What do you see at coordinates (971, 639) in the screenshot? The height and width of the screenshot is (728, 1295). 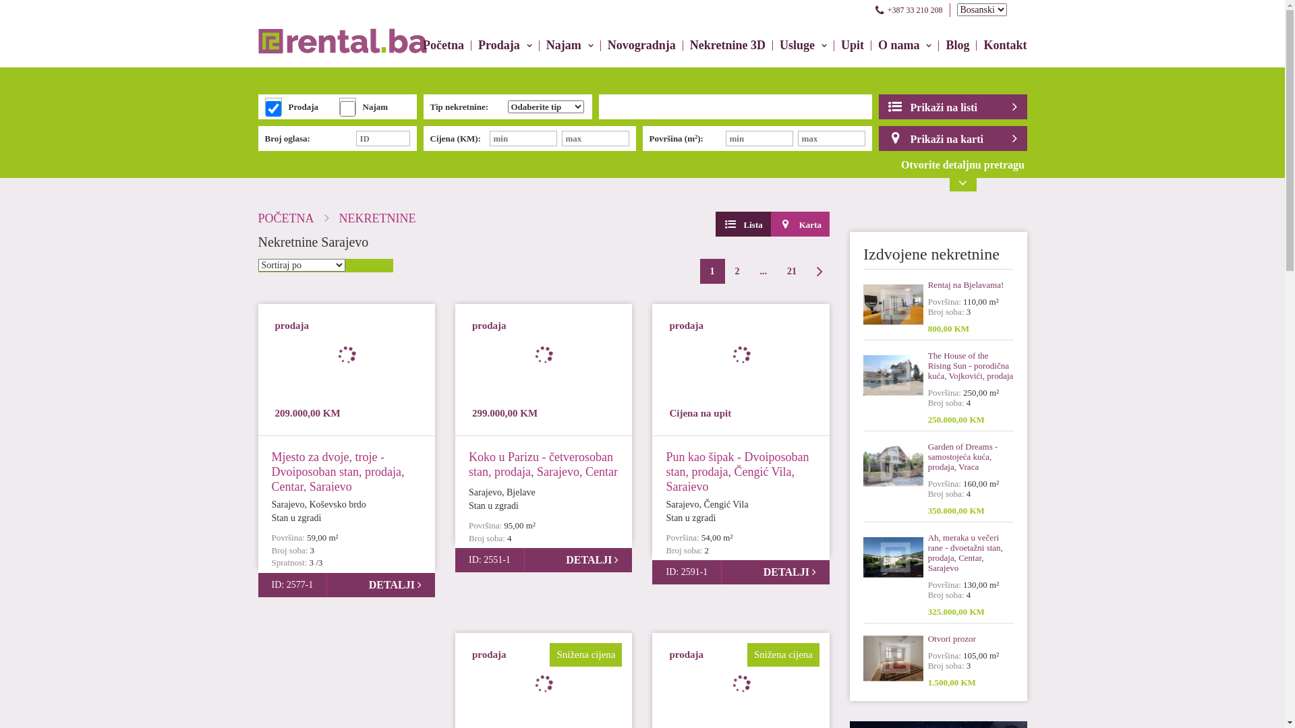 I see `Otvori prozor` at bounding box center [971, 639].